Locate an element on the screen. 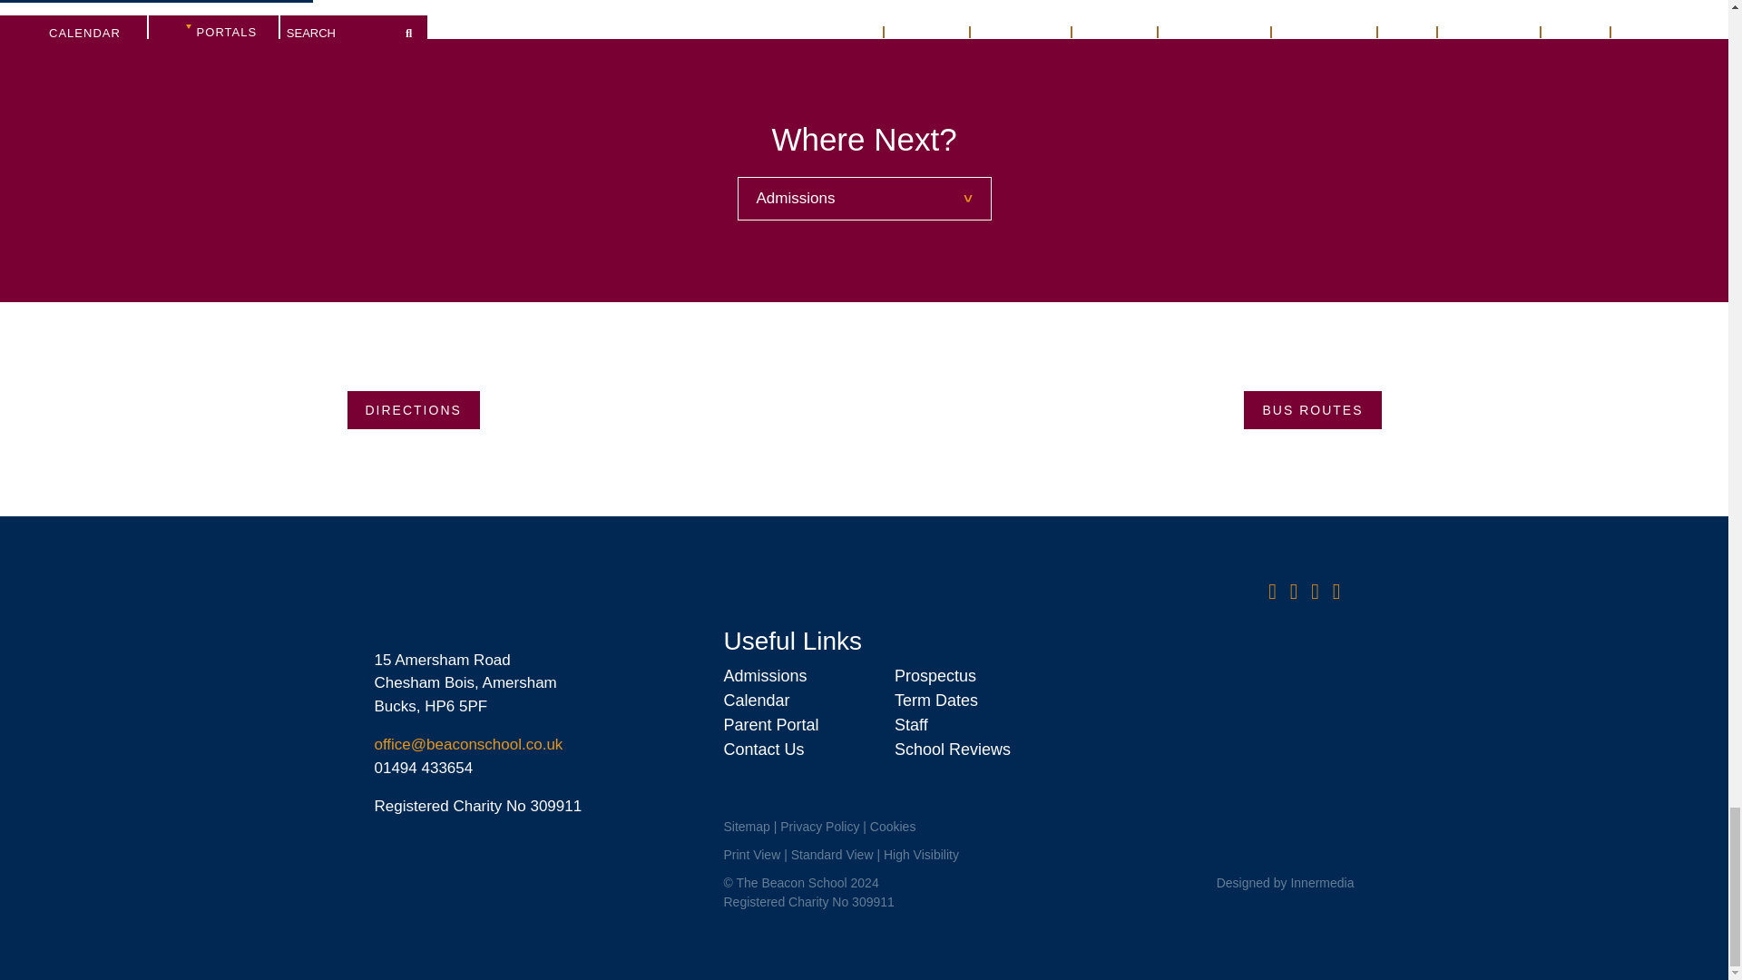  Switch to Print is located at coordinates (751, 855).